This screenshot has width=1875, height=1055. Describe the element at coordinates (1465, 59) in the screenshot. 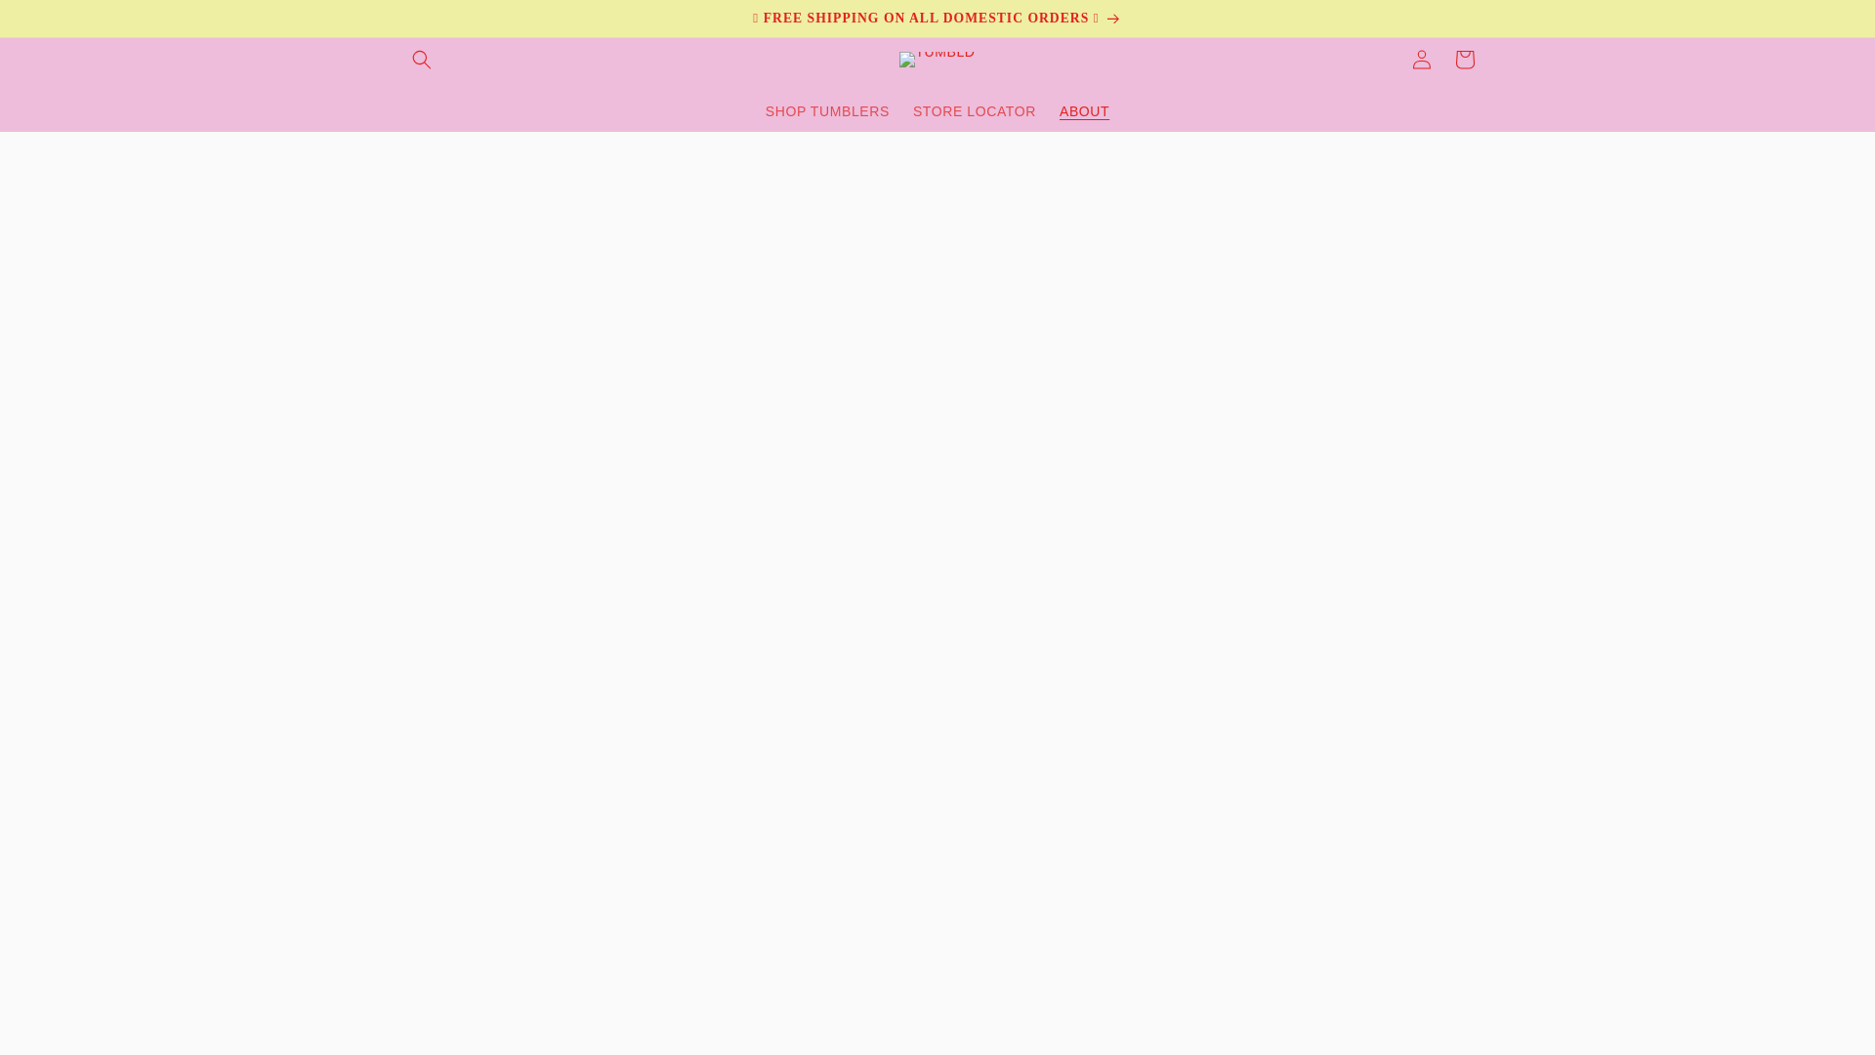

I see `Cart` at that location.